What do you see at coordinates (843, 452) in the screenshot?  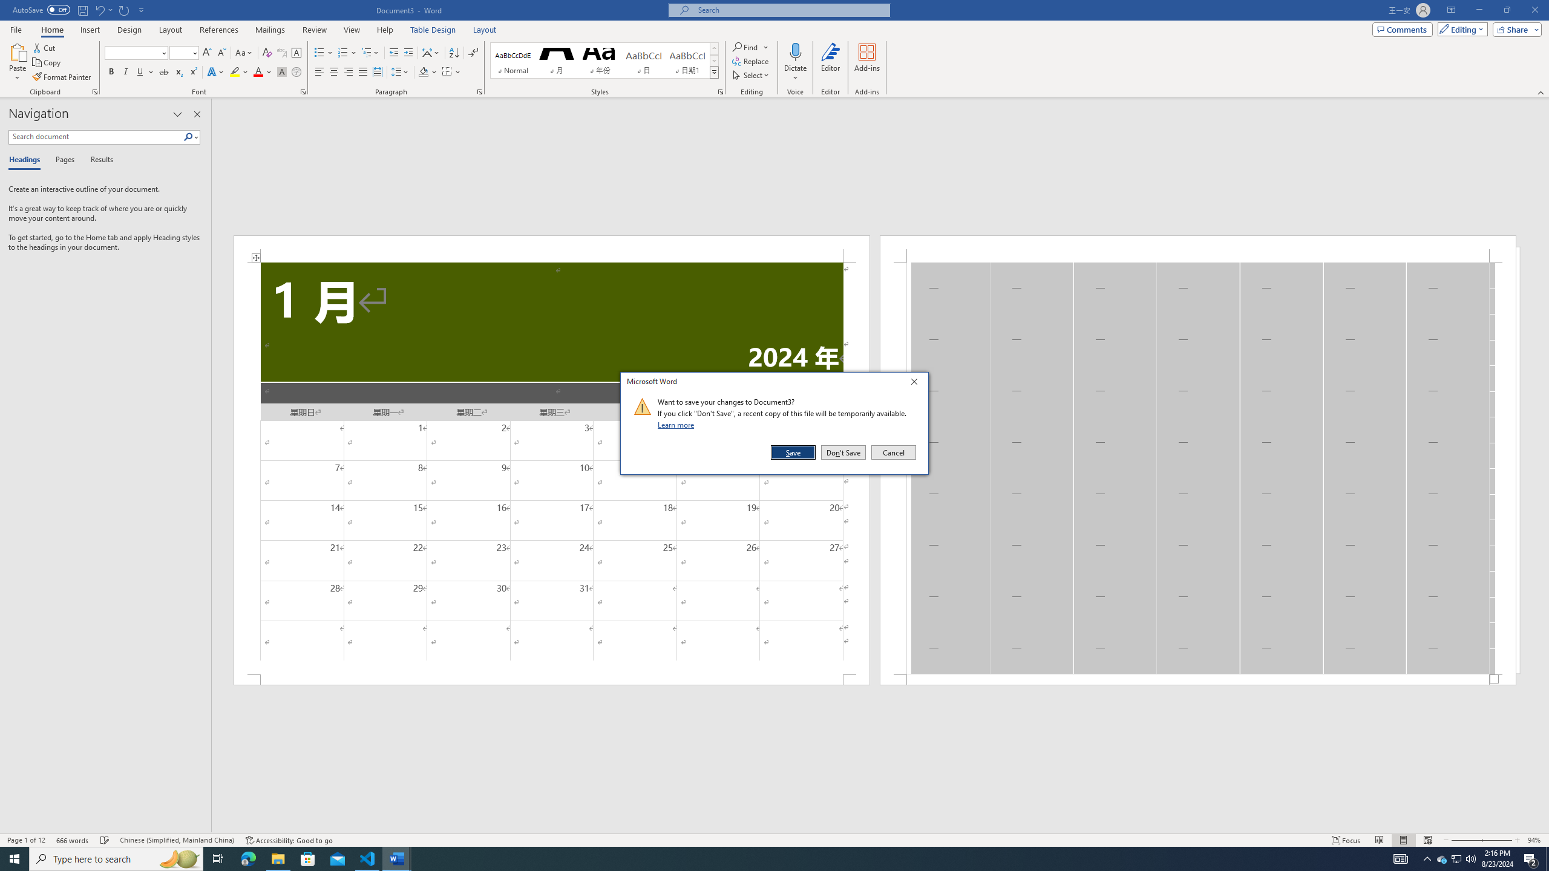 I see `Don't Save` at bounding box center [843, 452].